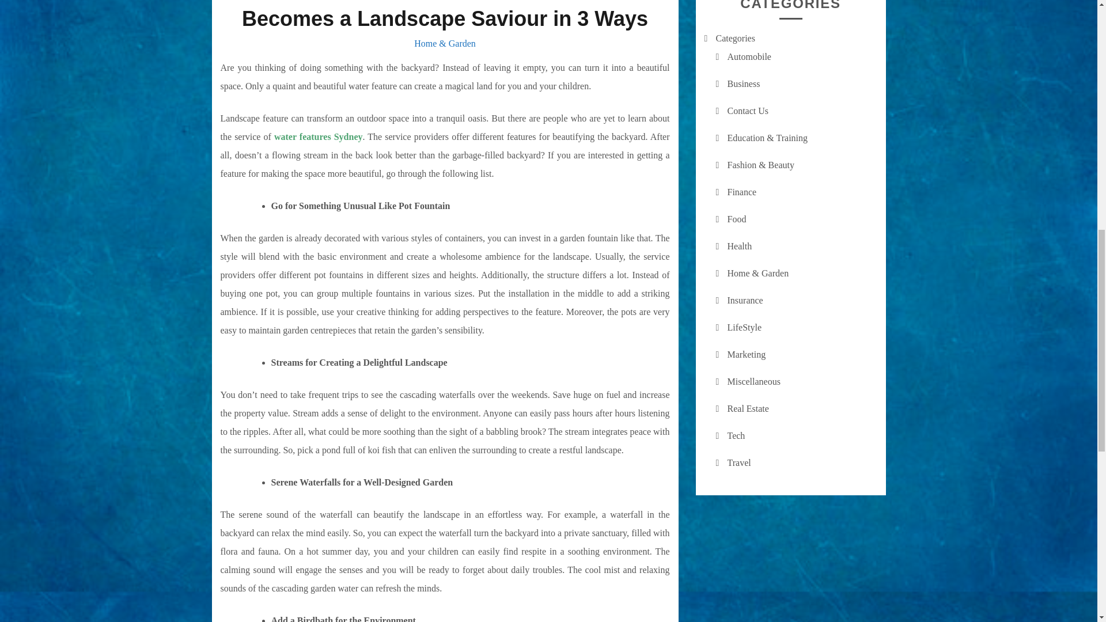 Image resolution: width=1106 pixels, height=622 pixels. Describe the element at coordinates (748, 111) in the screenshot. I see `Contact Us` at that location.